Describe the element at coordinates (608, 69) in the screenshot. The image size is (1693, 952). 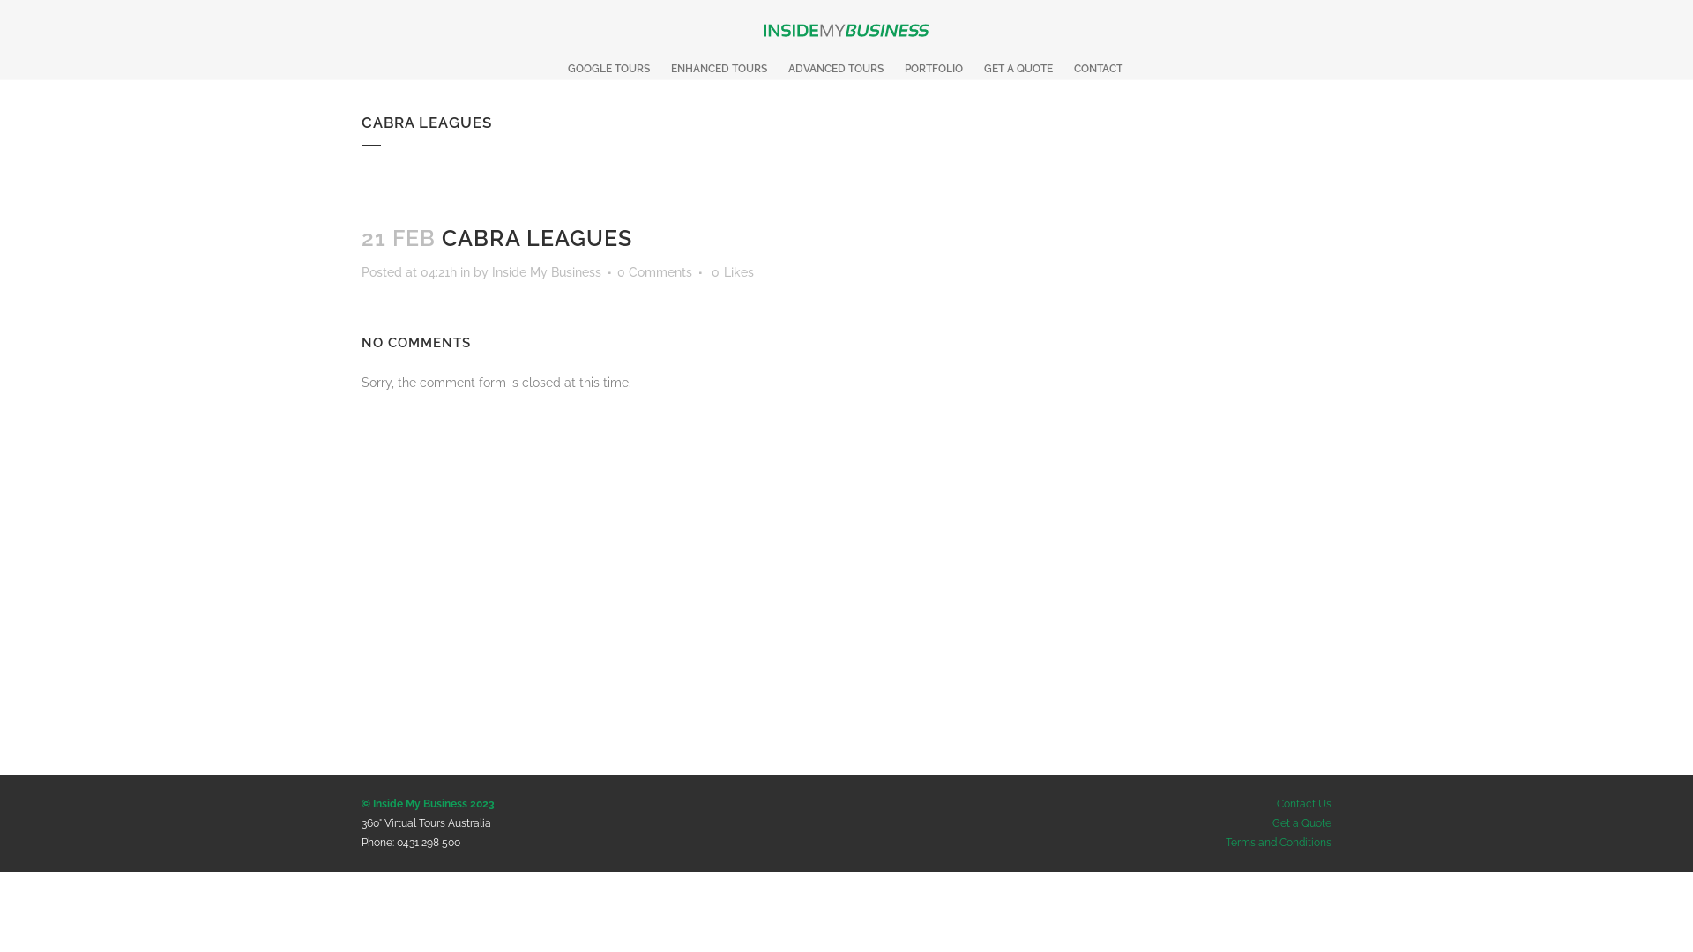
I see `GOOGLE TOURS` at that location.